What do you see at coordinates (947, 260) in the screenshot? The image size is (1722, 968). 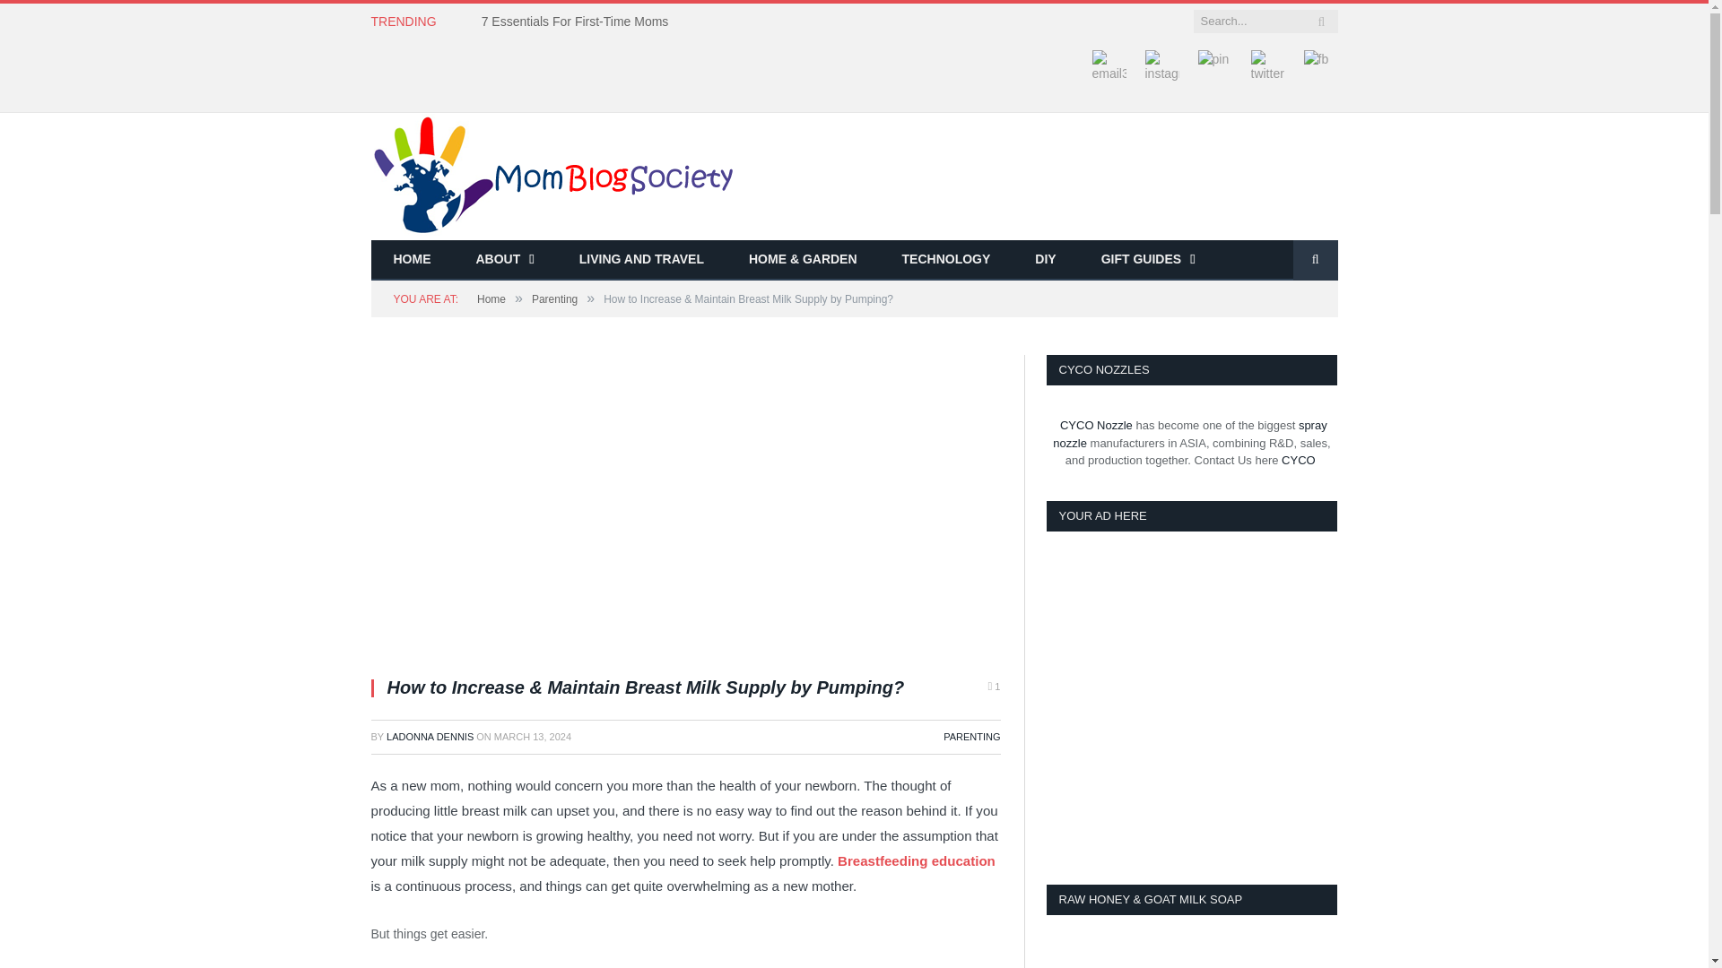 I see `TECHNOLOGY` at bounding box center [947, 260].